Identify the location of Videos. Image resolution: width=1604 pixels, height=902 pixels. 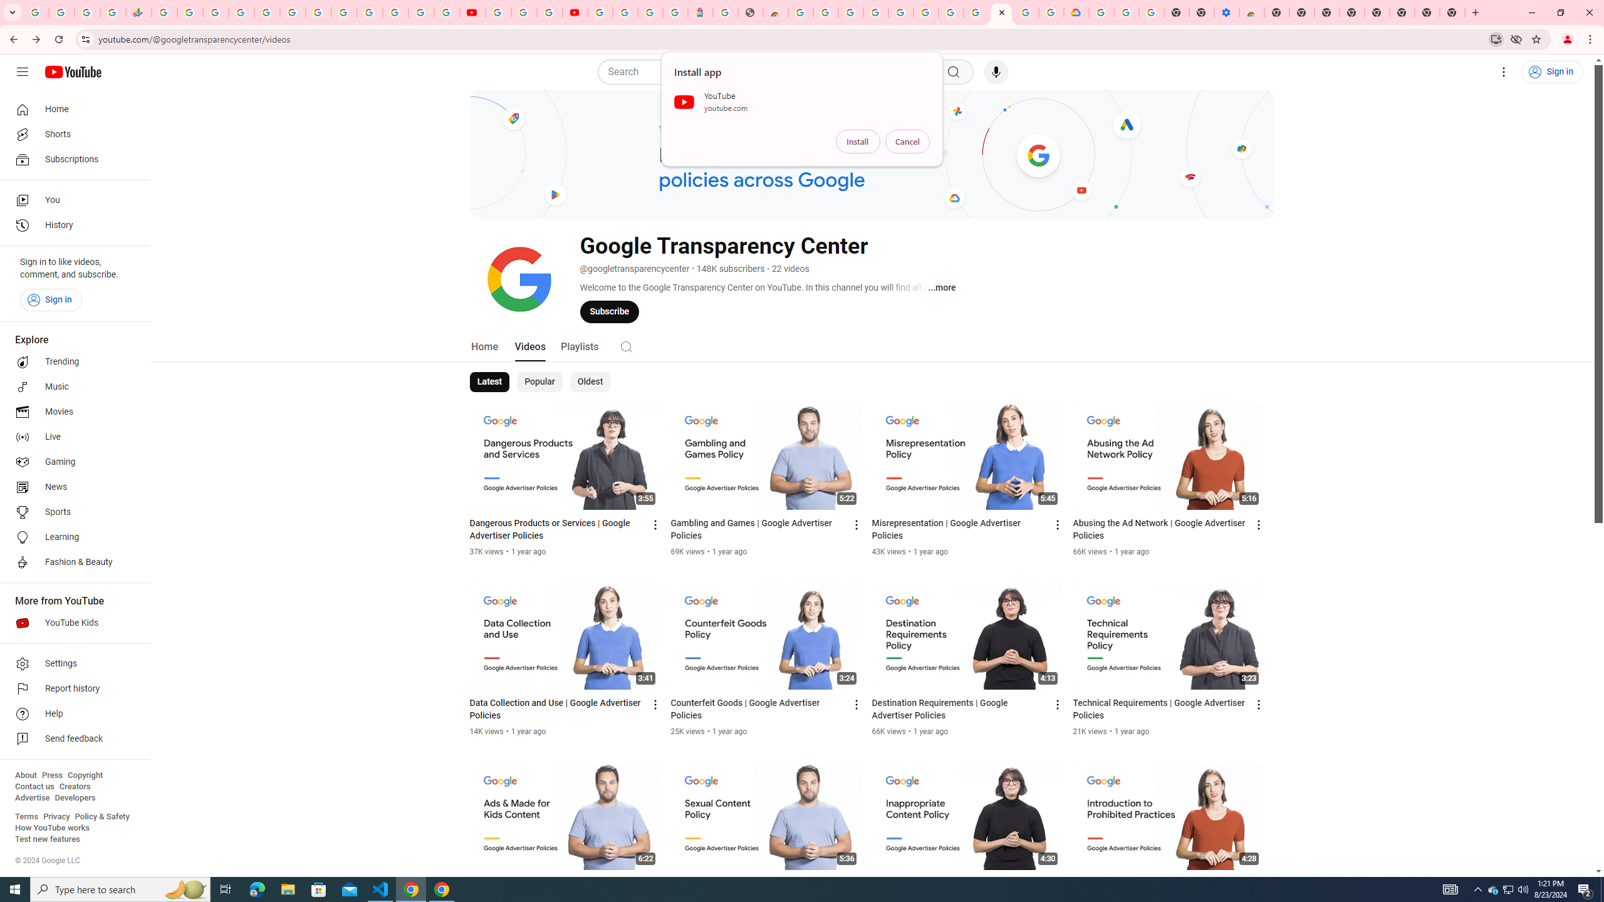
(530, 346).